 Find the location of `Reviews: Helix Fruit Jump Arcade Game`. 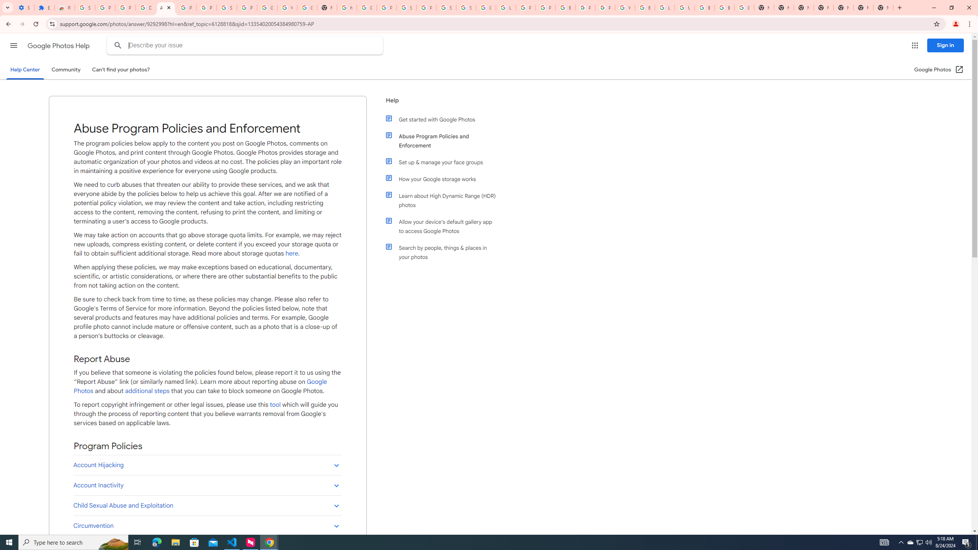

Reviews: Helix Fruit Jump Arcade Game is located at coordinates (64, 8).